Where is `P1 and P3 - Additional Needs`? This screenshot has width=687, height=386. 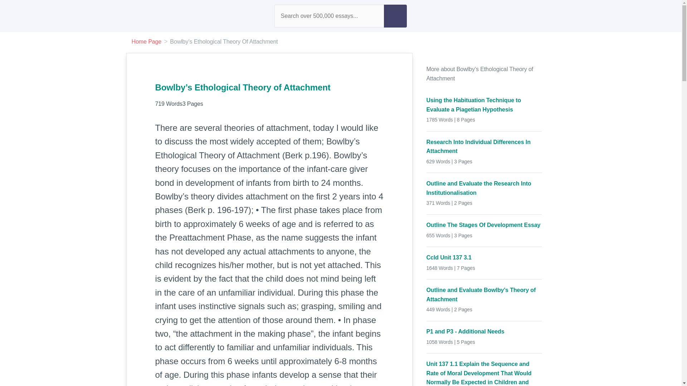
P1 and P3 - Additional Needs is located at coordinates (484, 331).